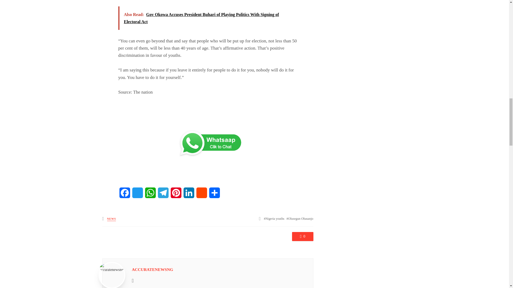  I want to click on Posts by accuratenewsng, so click(152, 269).